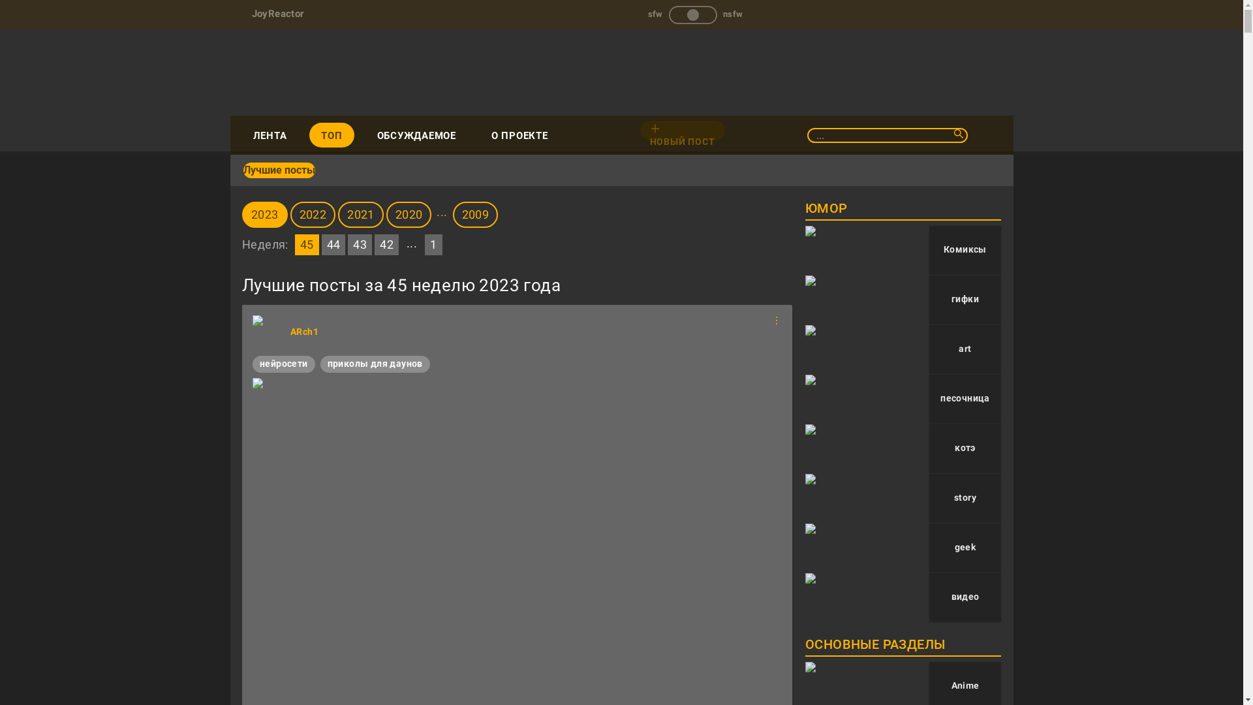 Image resolution: width=1253 pixels, height=705 pixels. What do you see at coordinates (410, 217) in the screenshot?
I see `2020` at bounding box center [410, 217].